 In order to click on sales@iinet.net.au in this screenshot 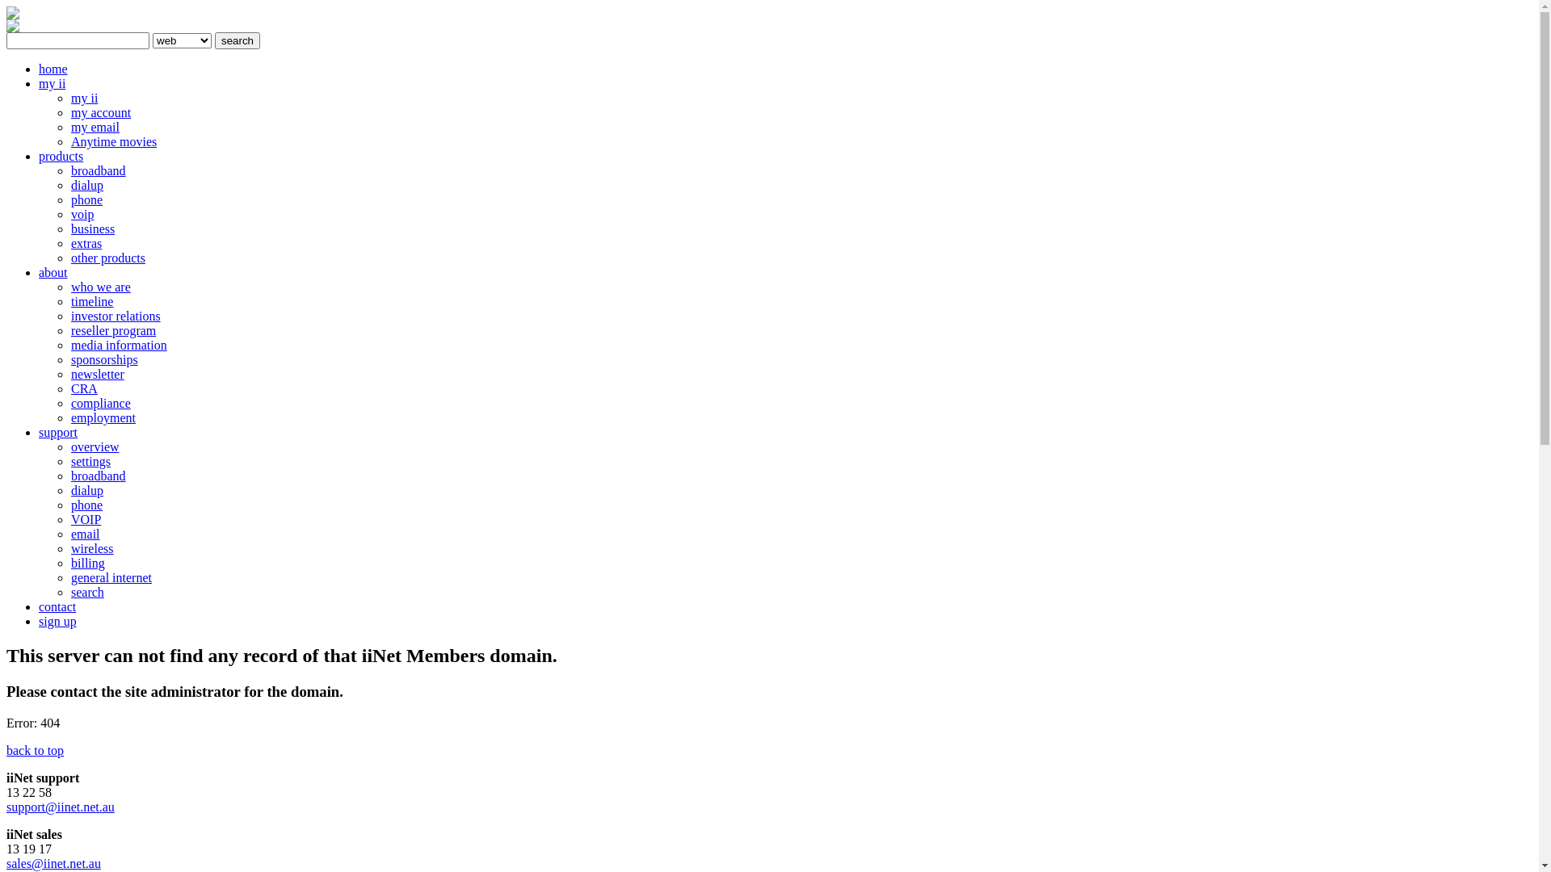, I will do `click(53, 864)`.